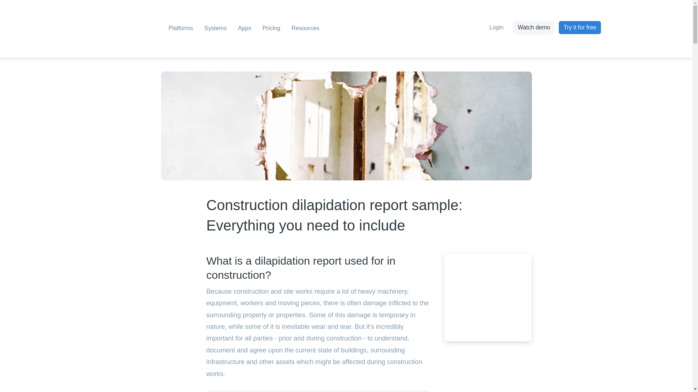 This screenshot has height=392, width=698. Describe the element at coordinates (488, 297) in the screenshot. I see `Sitemate templates` at that location.